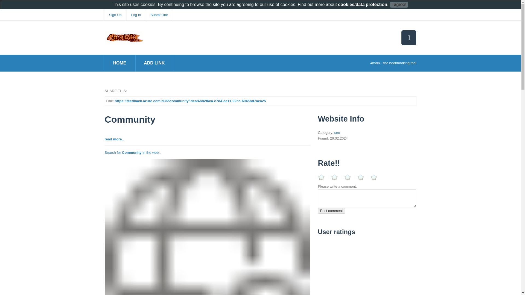  What do you see at coordinates (132, 152) in the screenshot?
I see `Search for Community in the web..` at bounding box center [132, 152].